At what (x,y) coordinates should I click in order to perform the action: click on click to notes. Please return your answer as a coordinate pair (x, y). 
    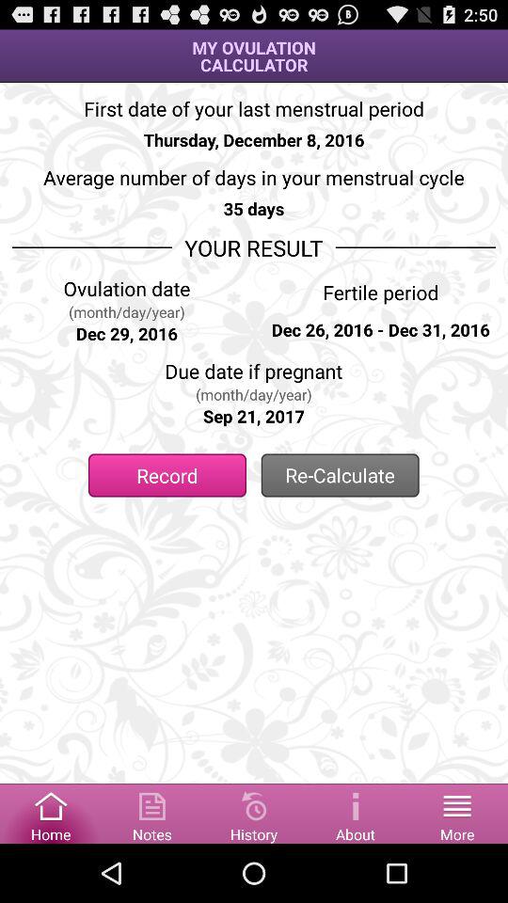
    Looking at the image, I should click on (152, 813).